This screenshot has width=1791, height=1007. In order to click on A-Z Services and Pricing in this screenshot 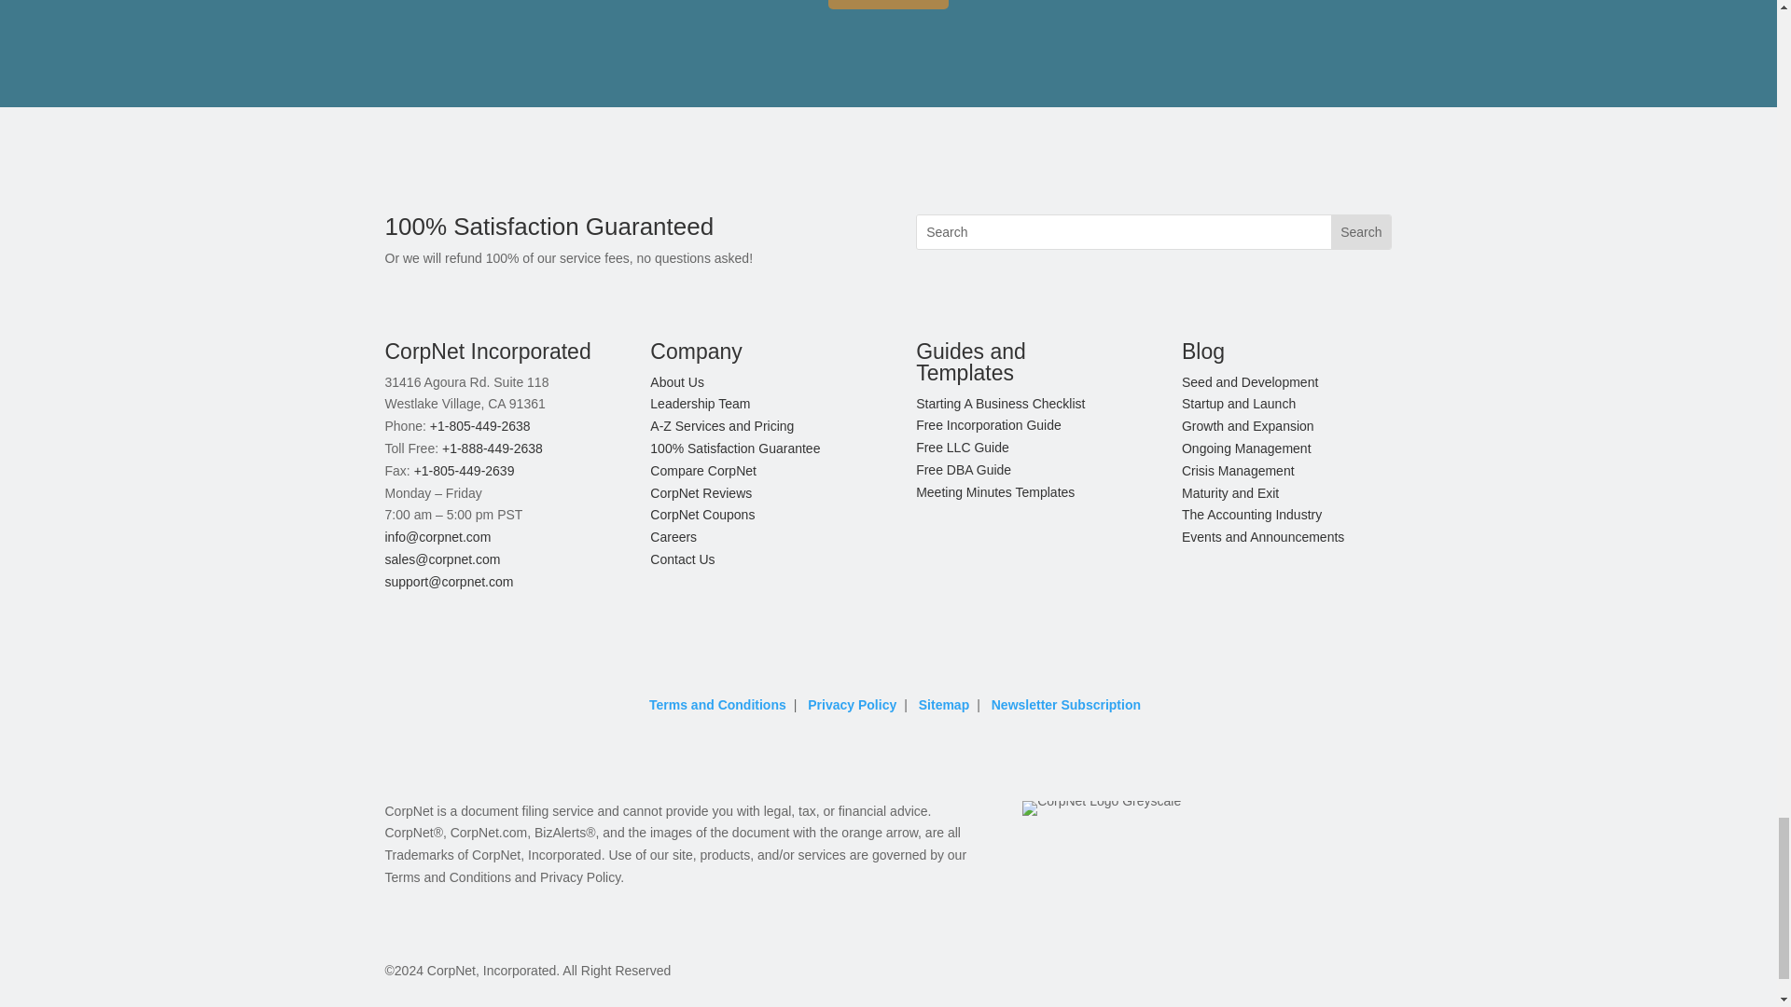, I will do `click(721, 426)`.